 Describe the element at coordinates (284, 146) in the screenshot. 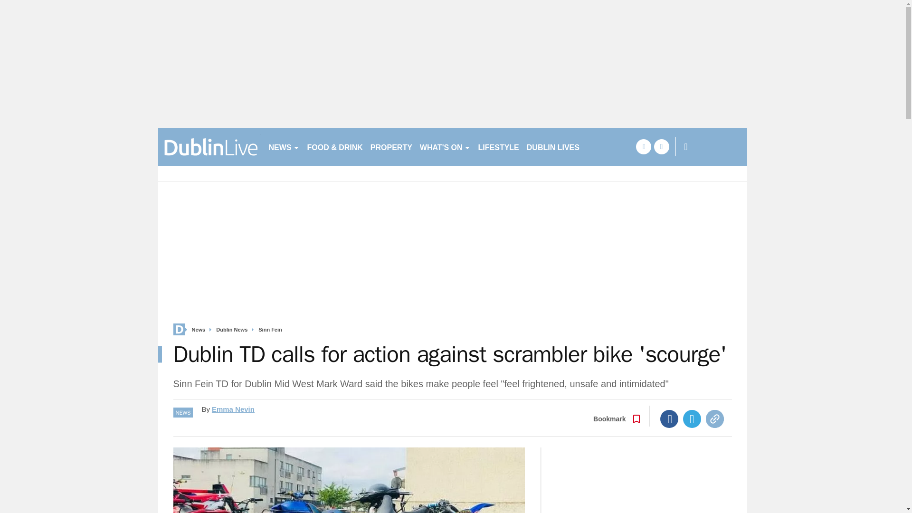

I see `NEWS` at that location.